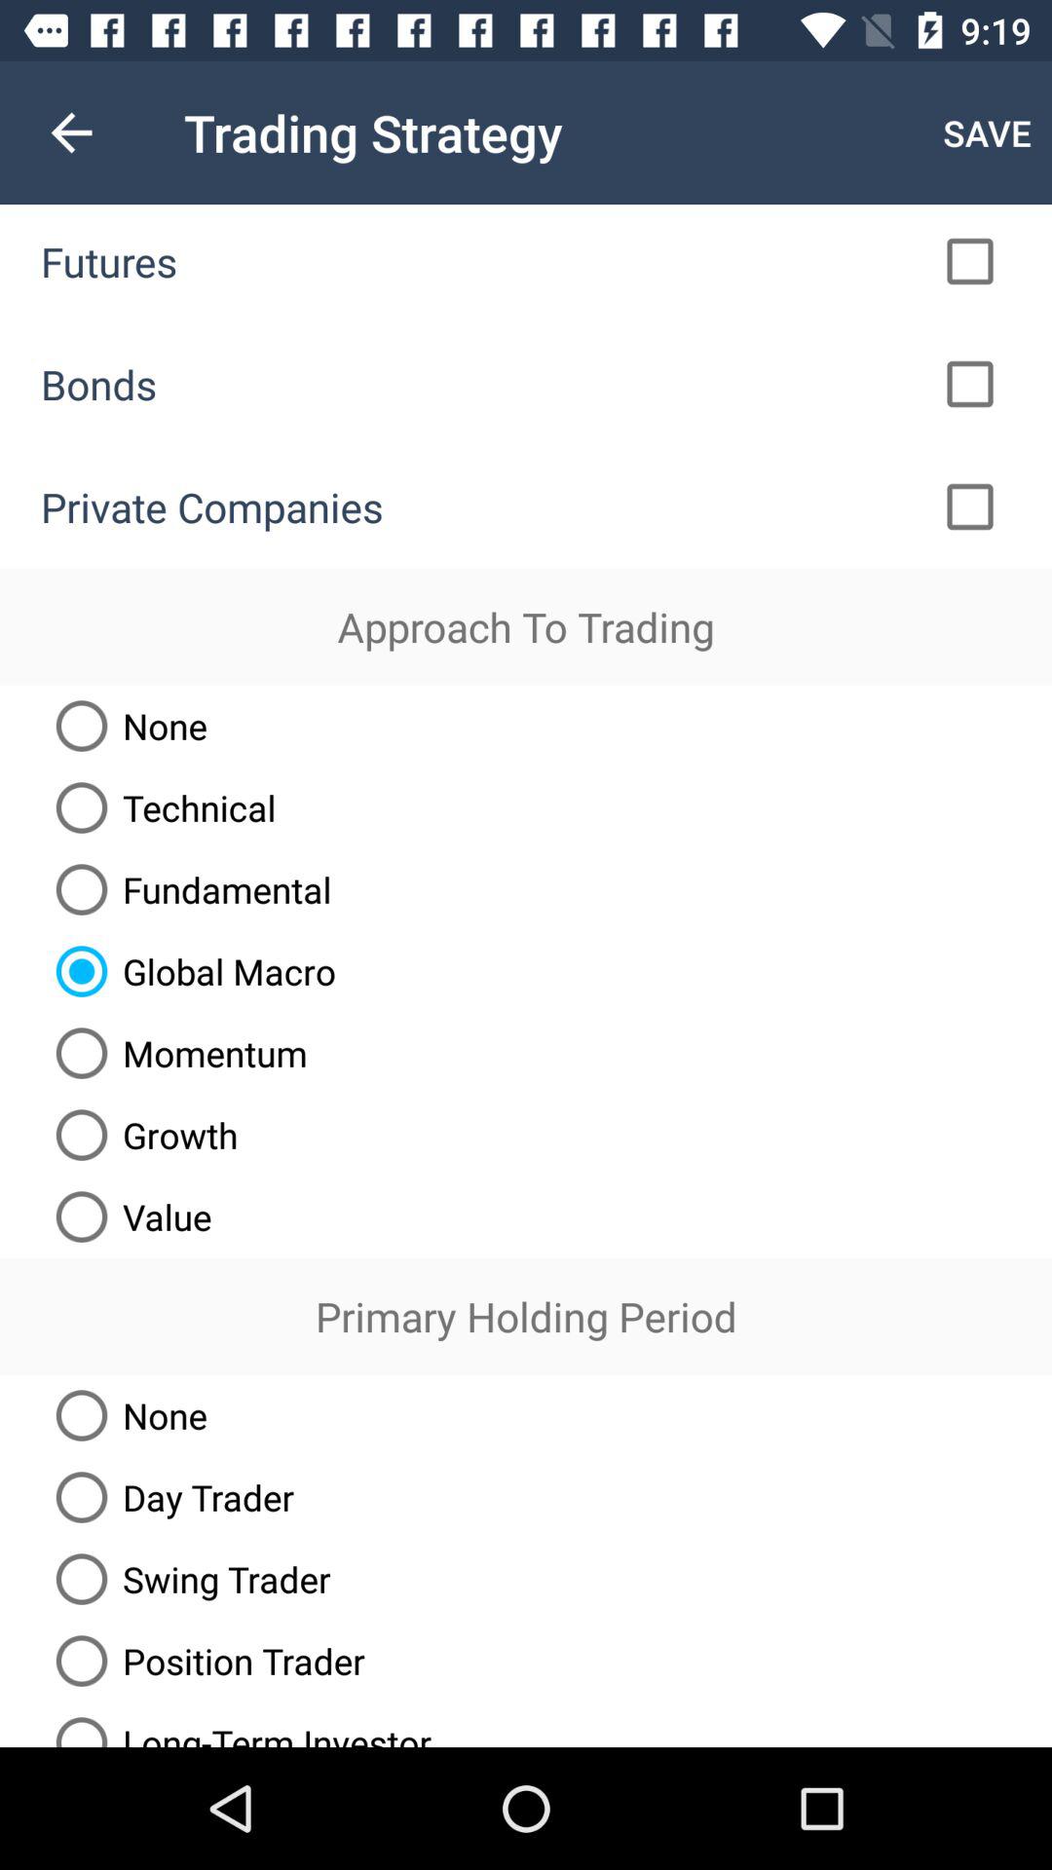 The height and width of the screenshot is (1870, 1052). What do you see at coordinates (185, 1579) in the screenshot?
I see `tap swing trader` at bounding box center [185, 1579].